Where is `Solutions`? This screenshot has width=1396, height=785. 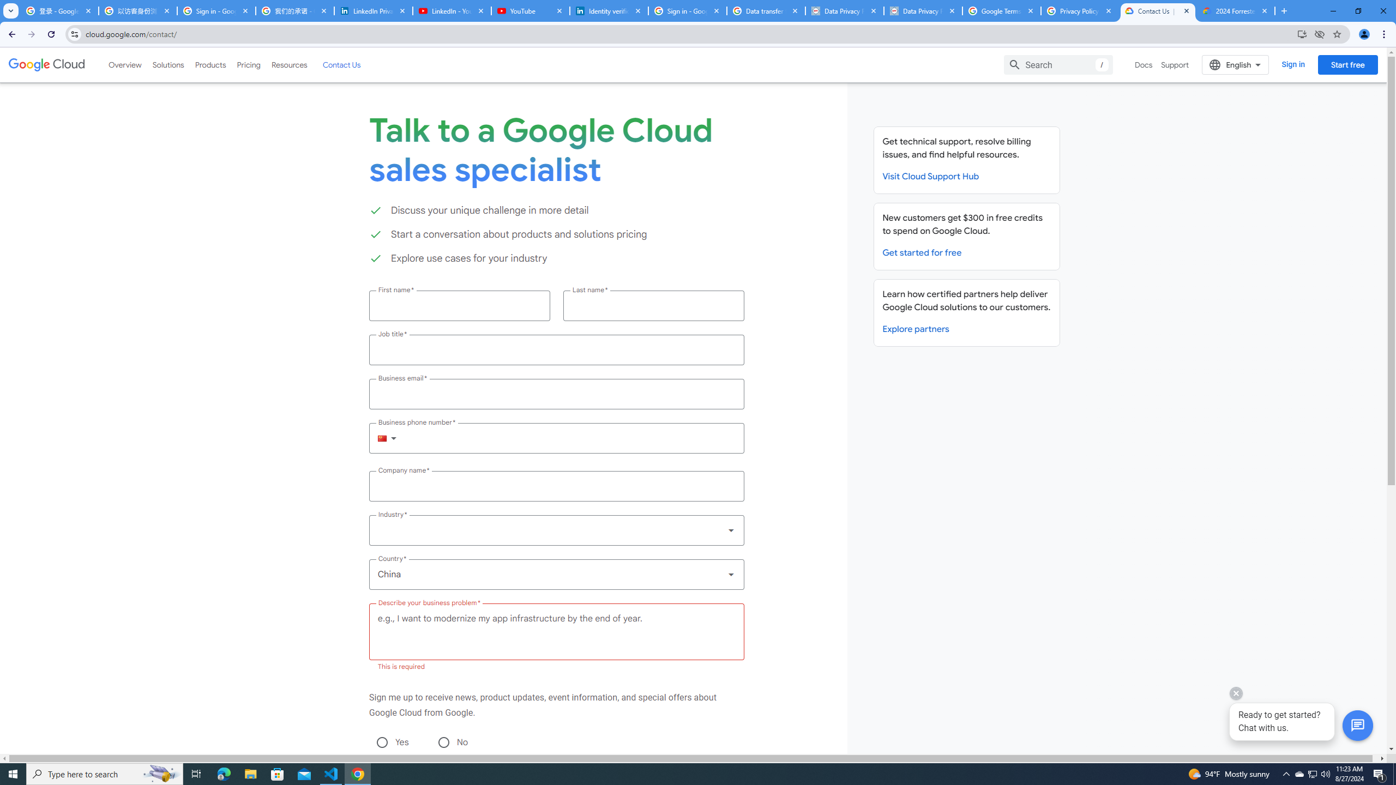
Solutions is located at coordinates (168, 64).